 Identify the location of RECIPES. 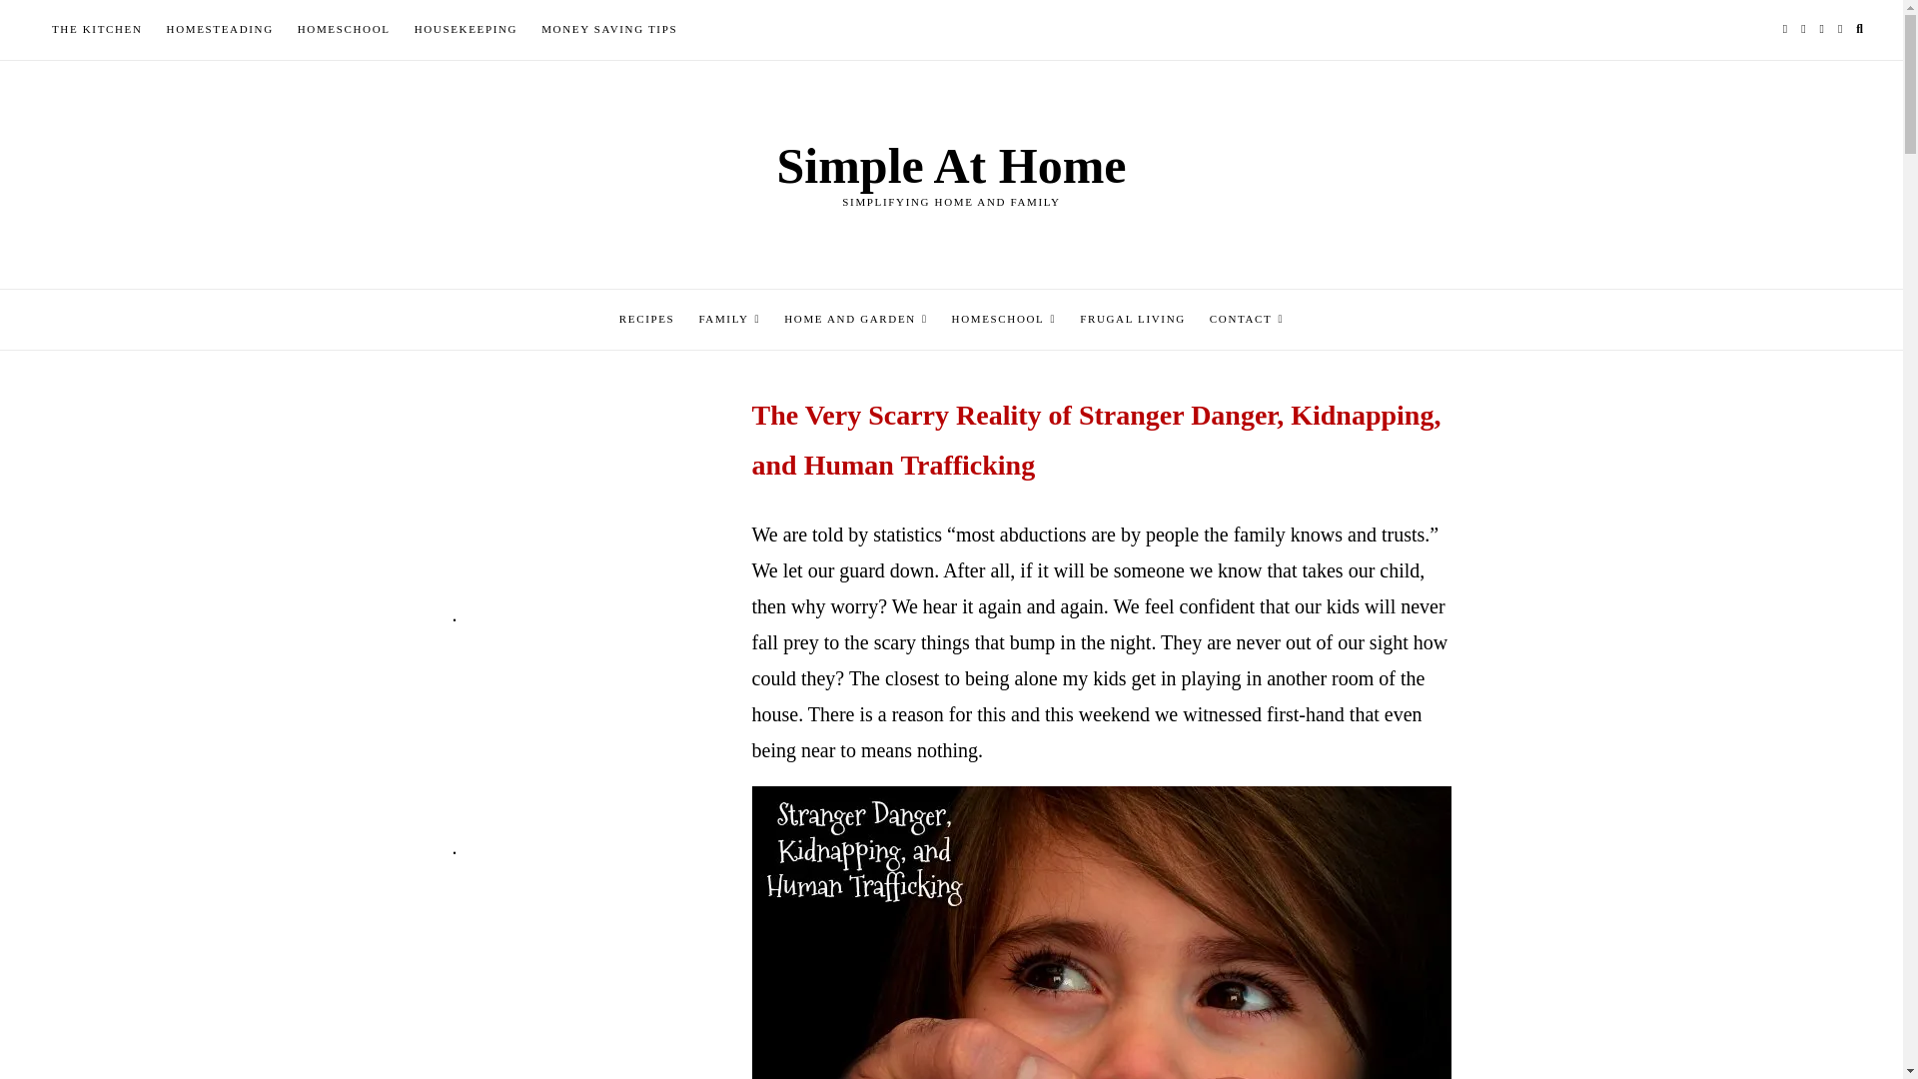
(647, 320).